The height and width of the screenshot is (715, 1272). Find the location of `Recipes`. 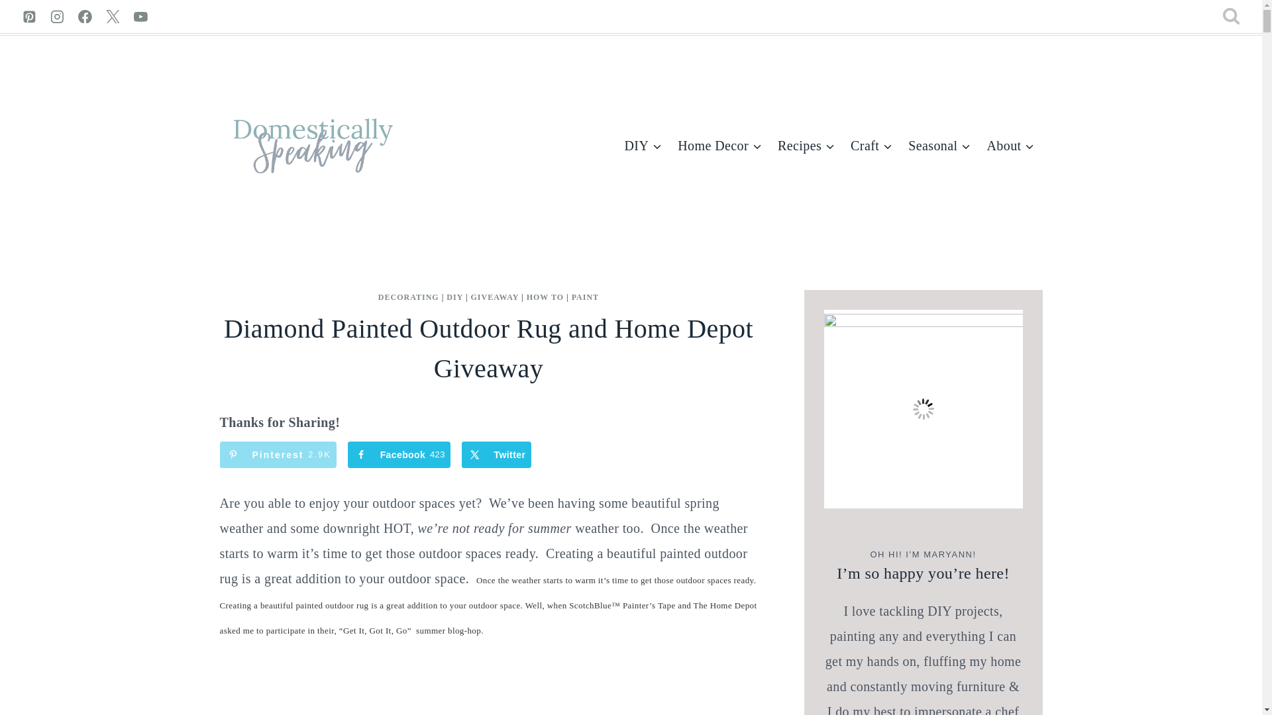

Recipes is located at coordinates (806, 146).